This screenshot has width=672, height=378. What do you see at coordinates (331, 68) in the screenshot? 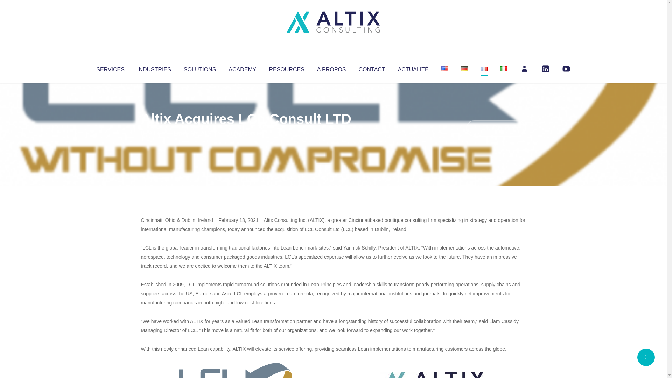
I see `A PROPOS` at bounding box center [331, 68].